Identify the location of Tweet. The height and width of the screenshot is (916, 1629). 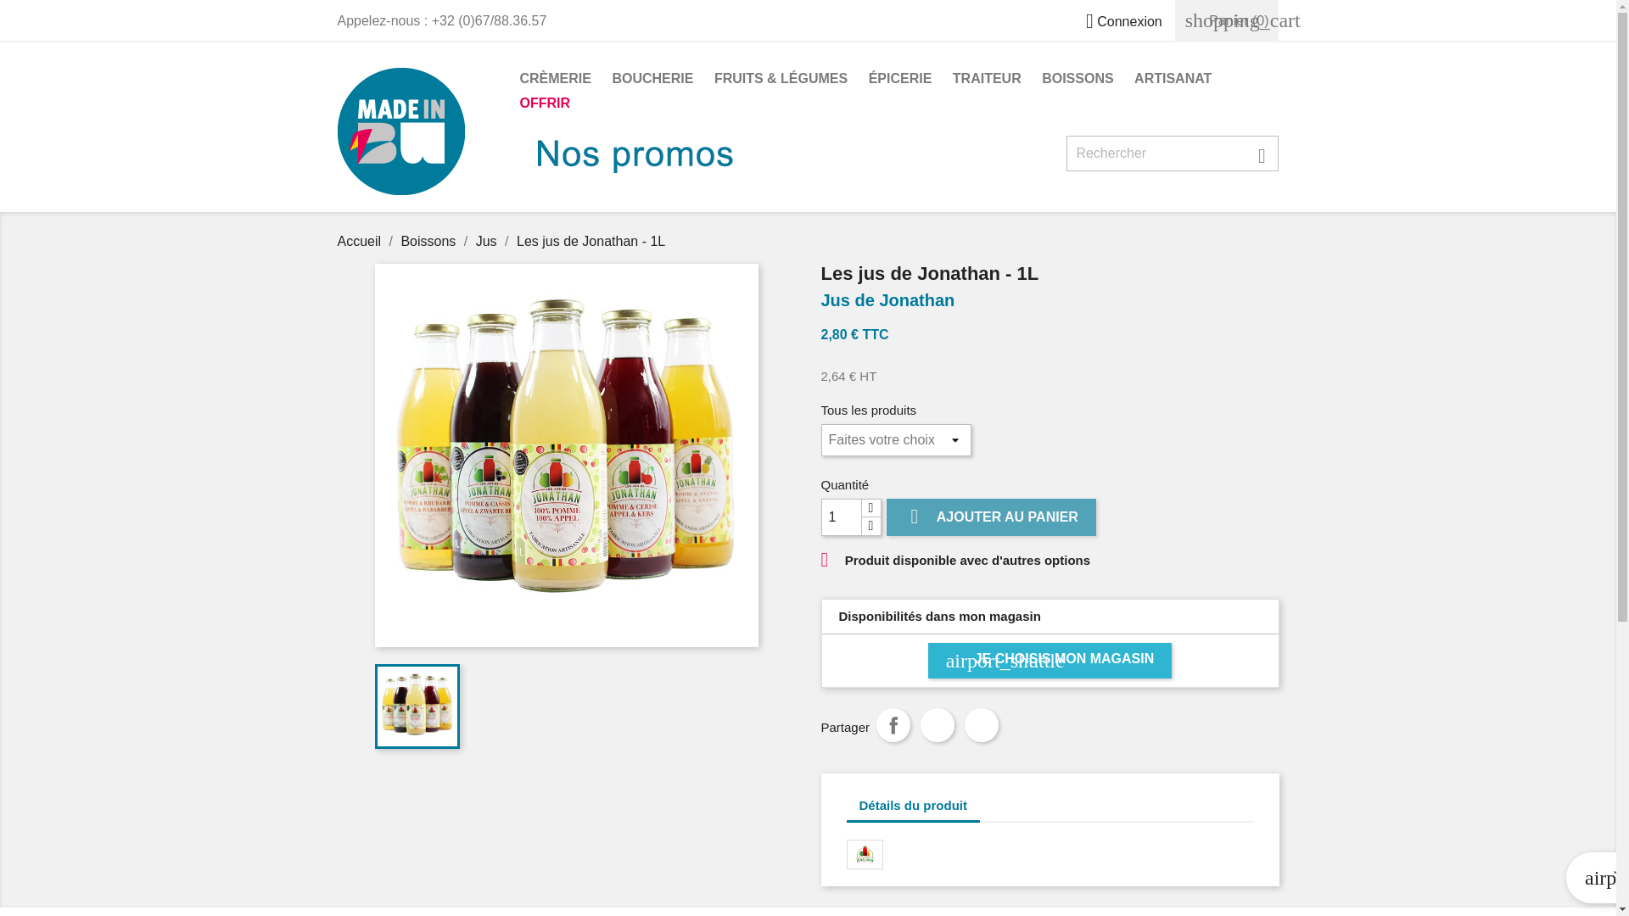
(938, 725).